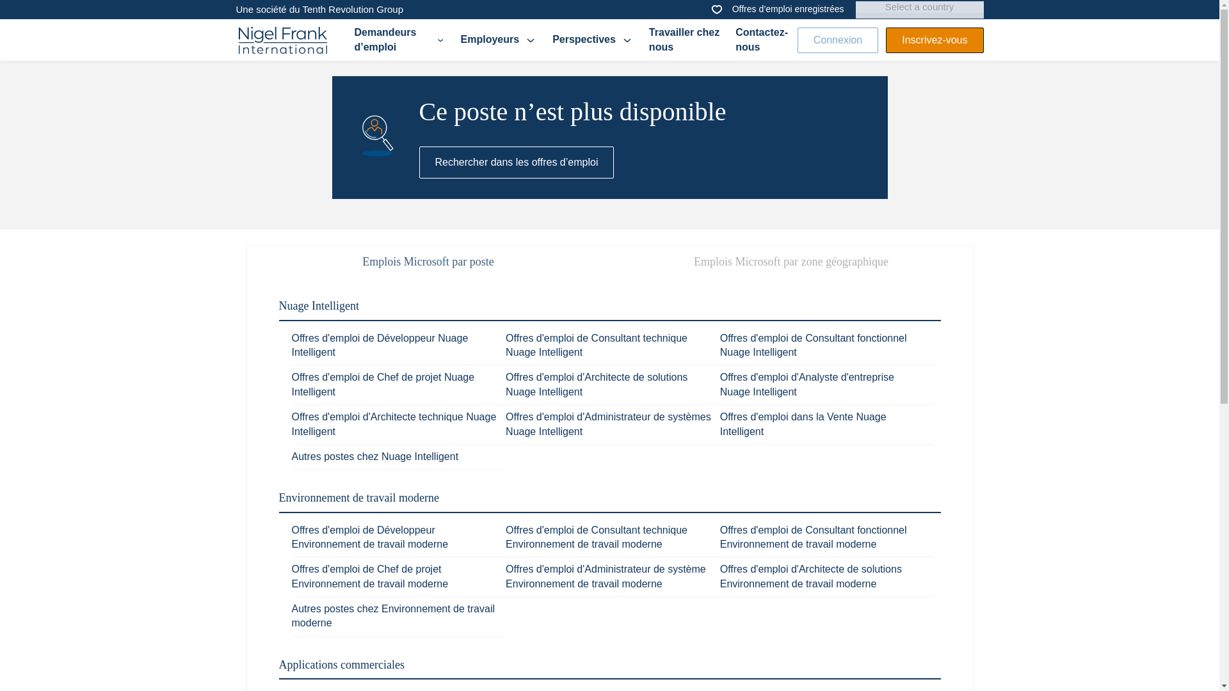  Describe the element at coordinates (596, 345) in the screenshot. I see `Offres d'emploi de Consultant technique Nuage Intelligent` at that location.